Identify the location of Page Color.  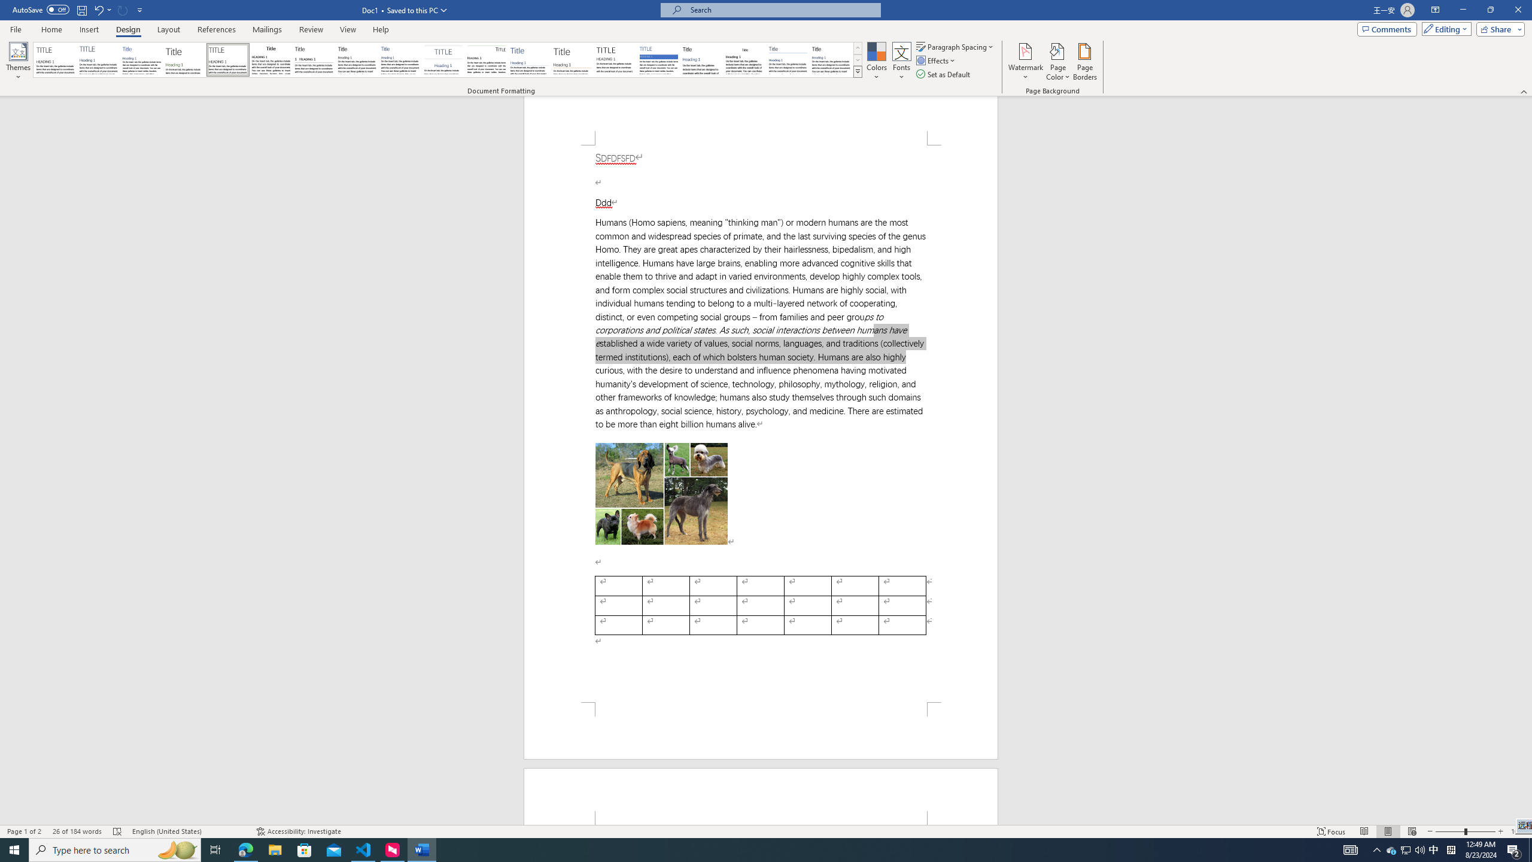
(1058, 62).